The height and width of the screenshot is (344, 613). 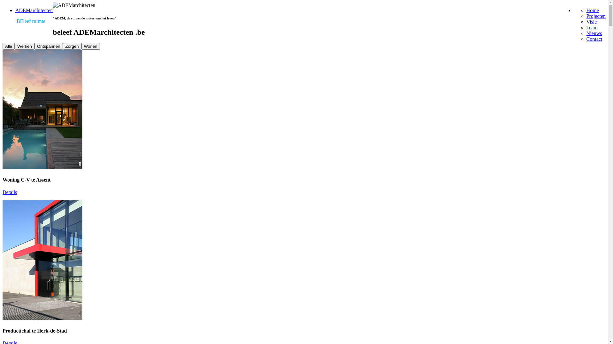 What do you see at coordinates (592, 27) in the screenshot?
I see `Team` at bounding box center [592, 27].